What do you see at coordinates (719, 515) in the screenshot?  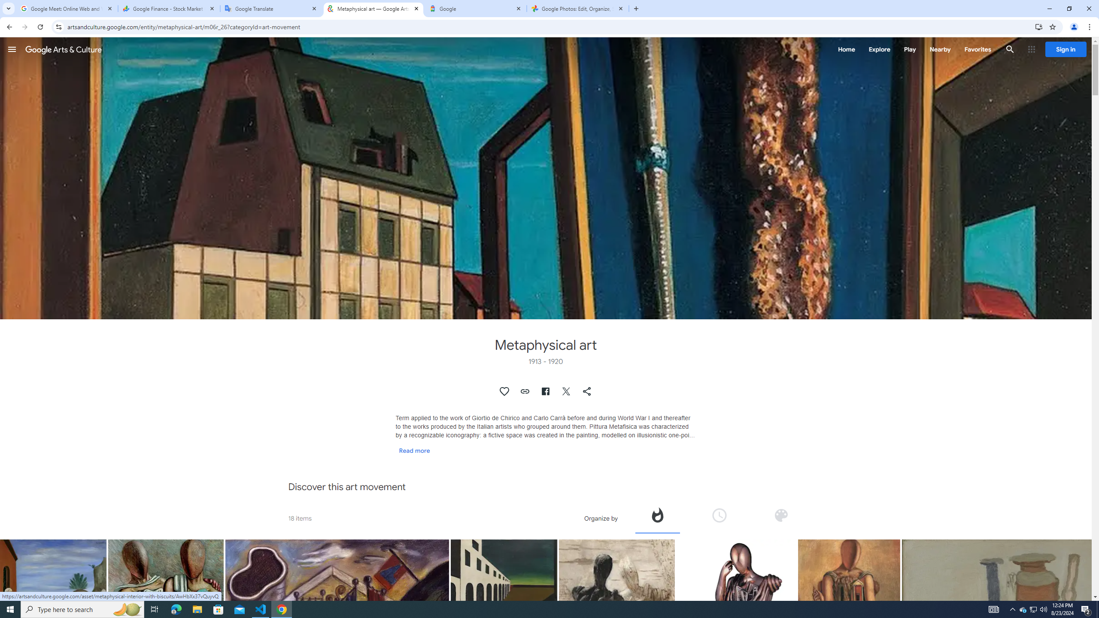 I see `Organize by time` at bounding box center [719, 515].